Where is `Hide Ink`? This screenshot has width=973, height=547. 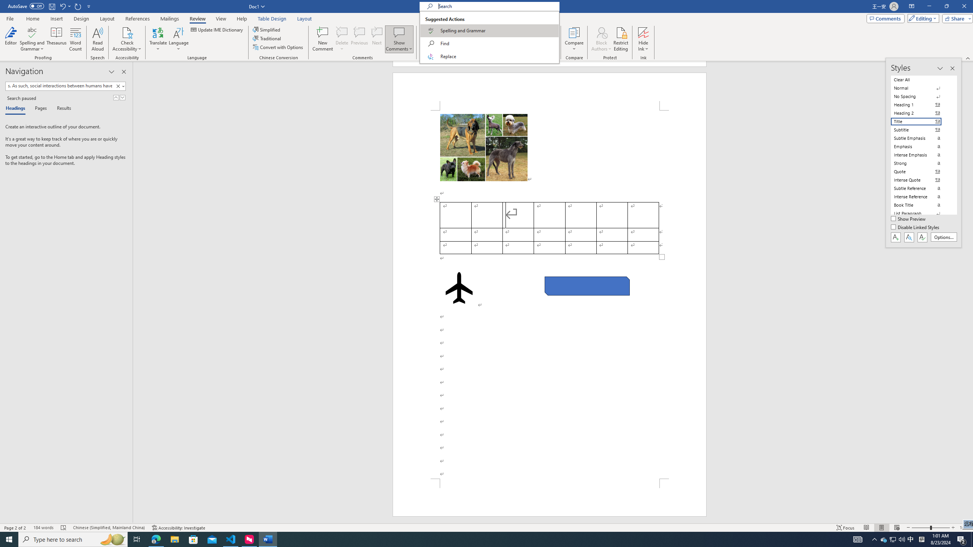
Hide Ink is located at coordinates (643, 39).